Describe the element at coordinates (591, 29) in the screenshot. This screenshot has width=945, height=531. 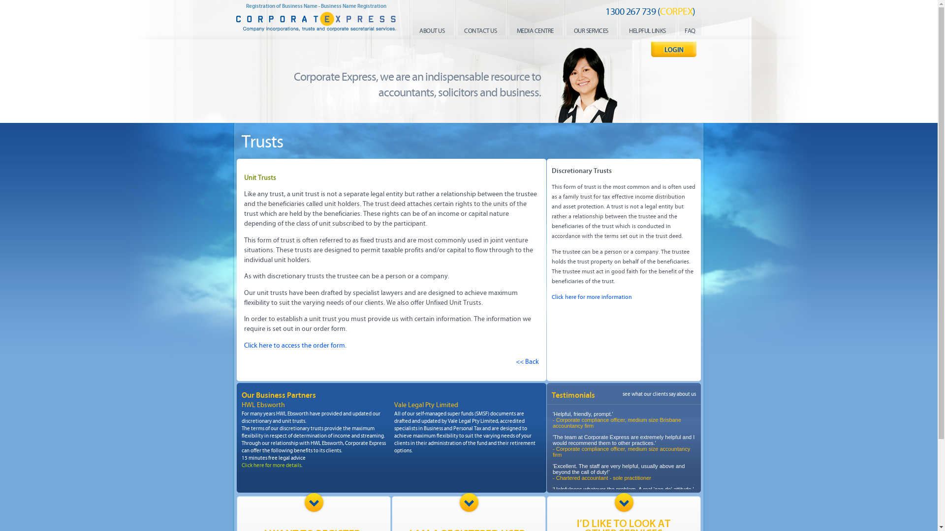
I see `OUR SERVICES` at that location.